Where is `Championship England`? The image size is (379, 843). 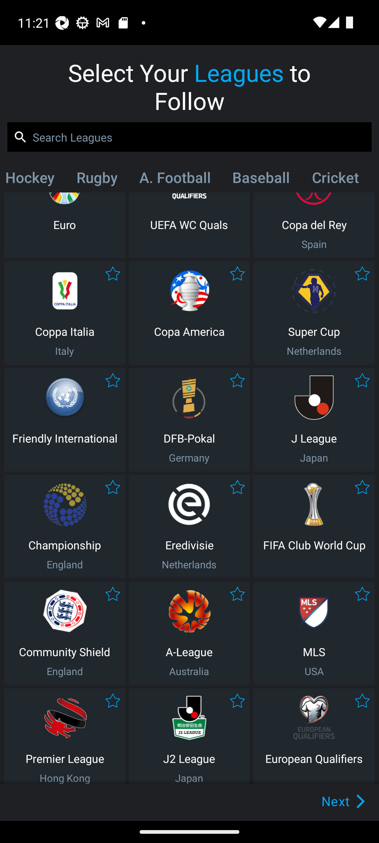 Championship England is located at coordinates (65, 526).